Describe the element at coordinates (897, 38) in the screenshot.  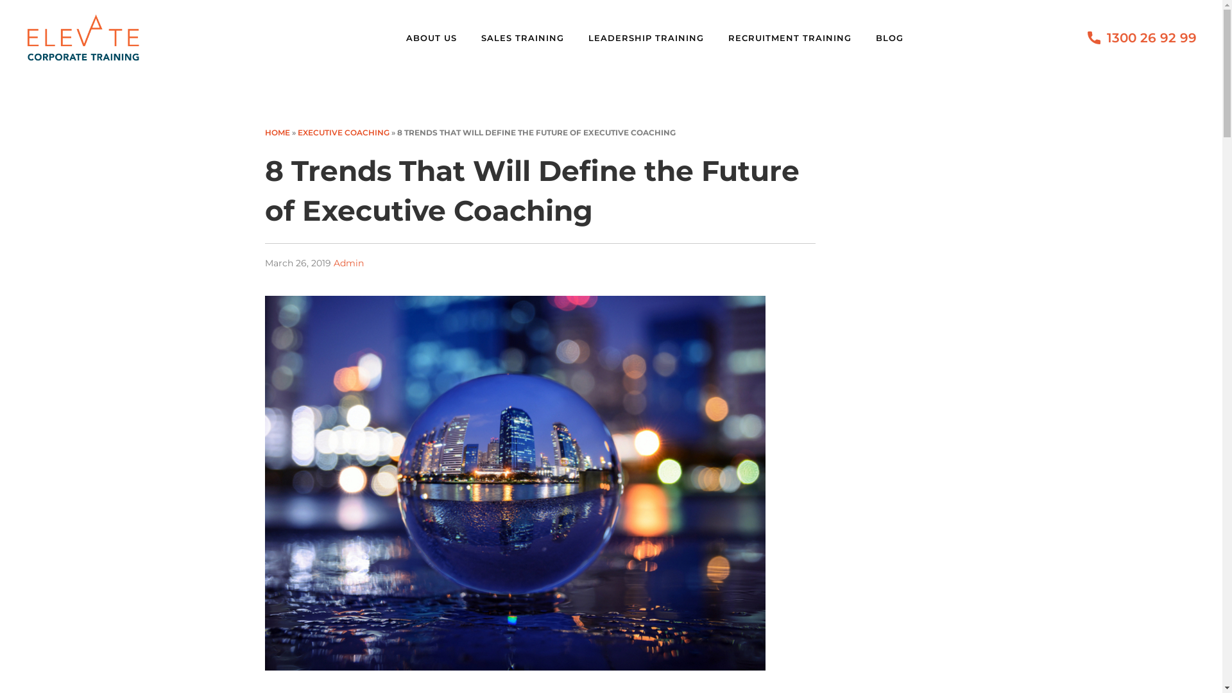
I see `BLOG` at that location.